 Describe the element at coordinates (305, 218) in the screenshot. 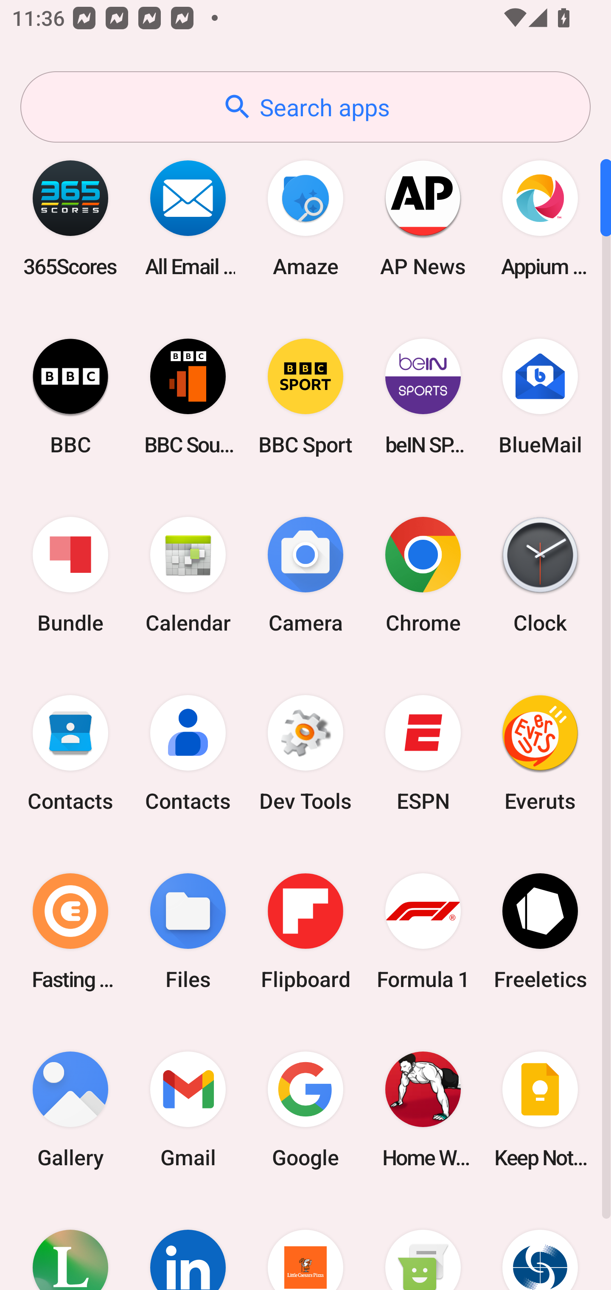

I see `Amaze` at that location.